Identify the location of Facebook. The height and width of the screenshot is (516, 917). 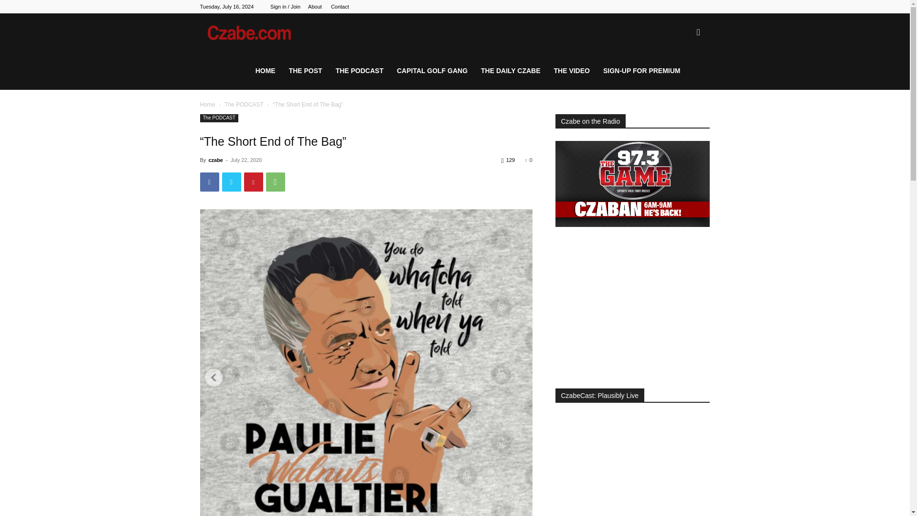
(209, 182).